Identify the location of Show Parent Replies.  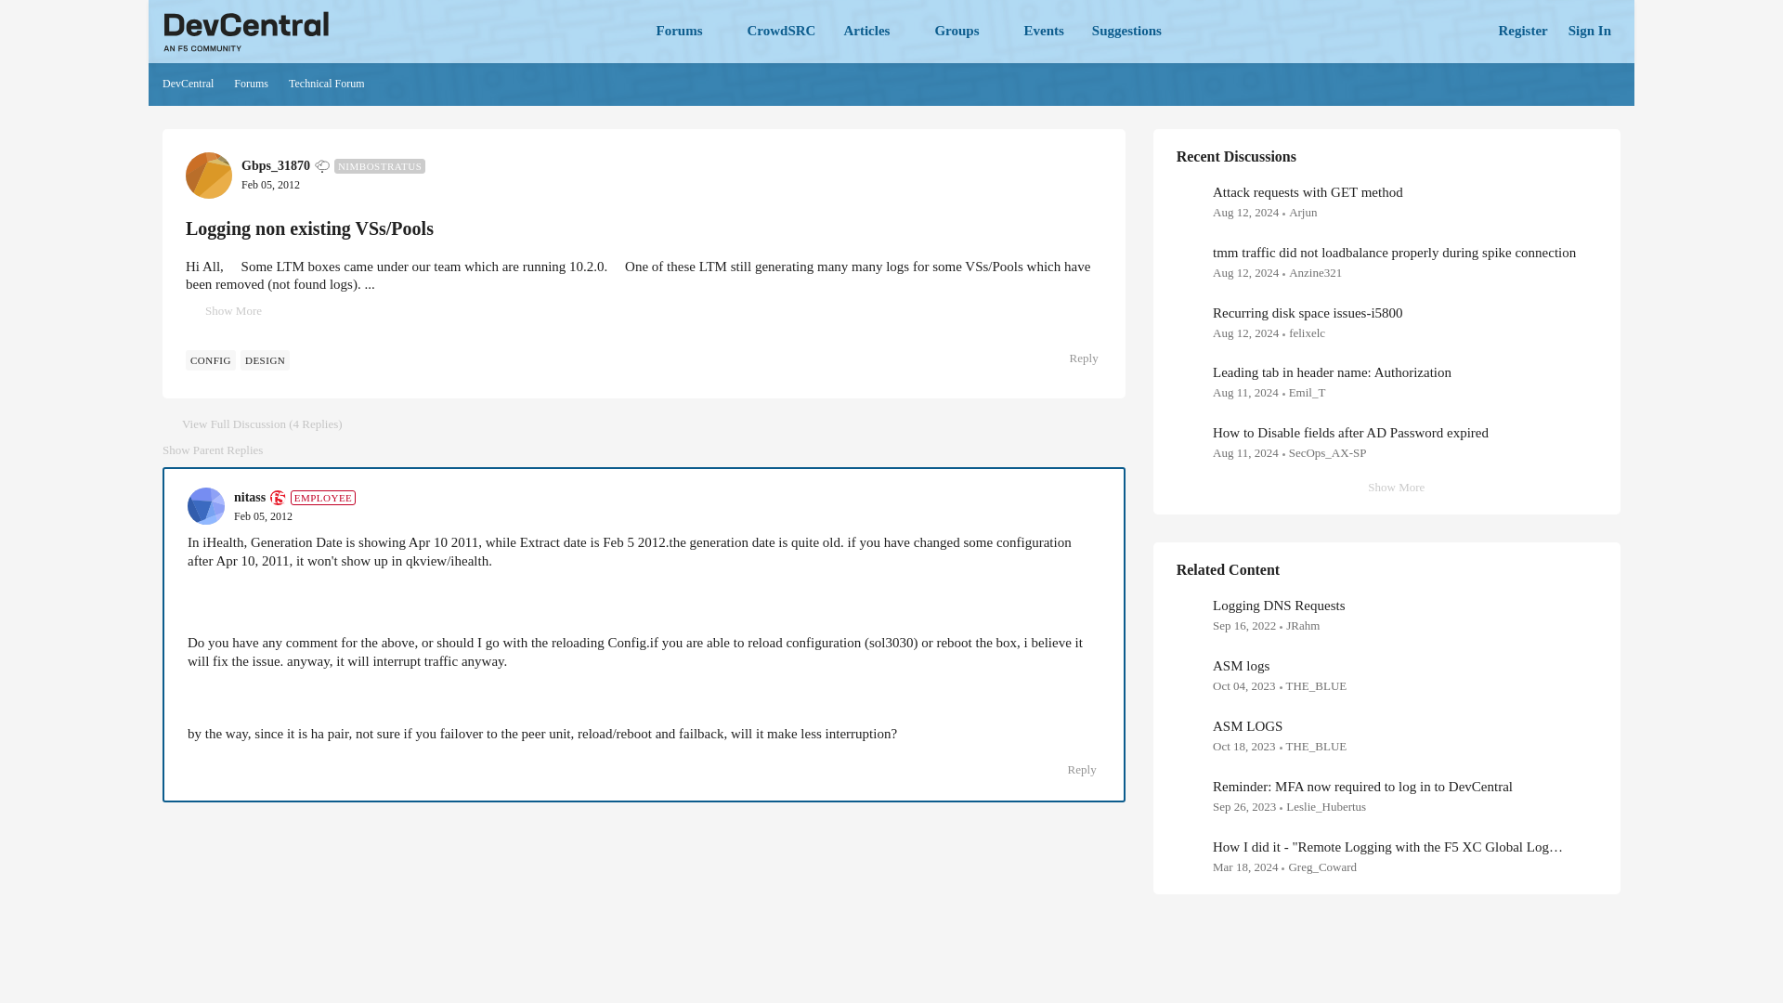
(212, 449).